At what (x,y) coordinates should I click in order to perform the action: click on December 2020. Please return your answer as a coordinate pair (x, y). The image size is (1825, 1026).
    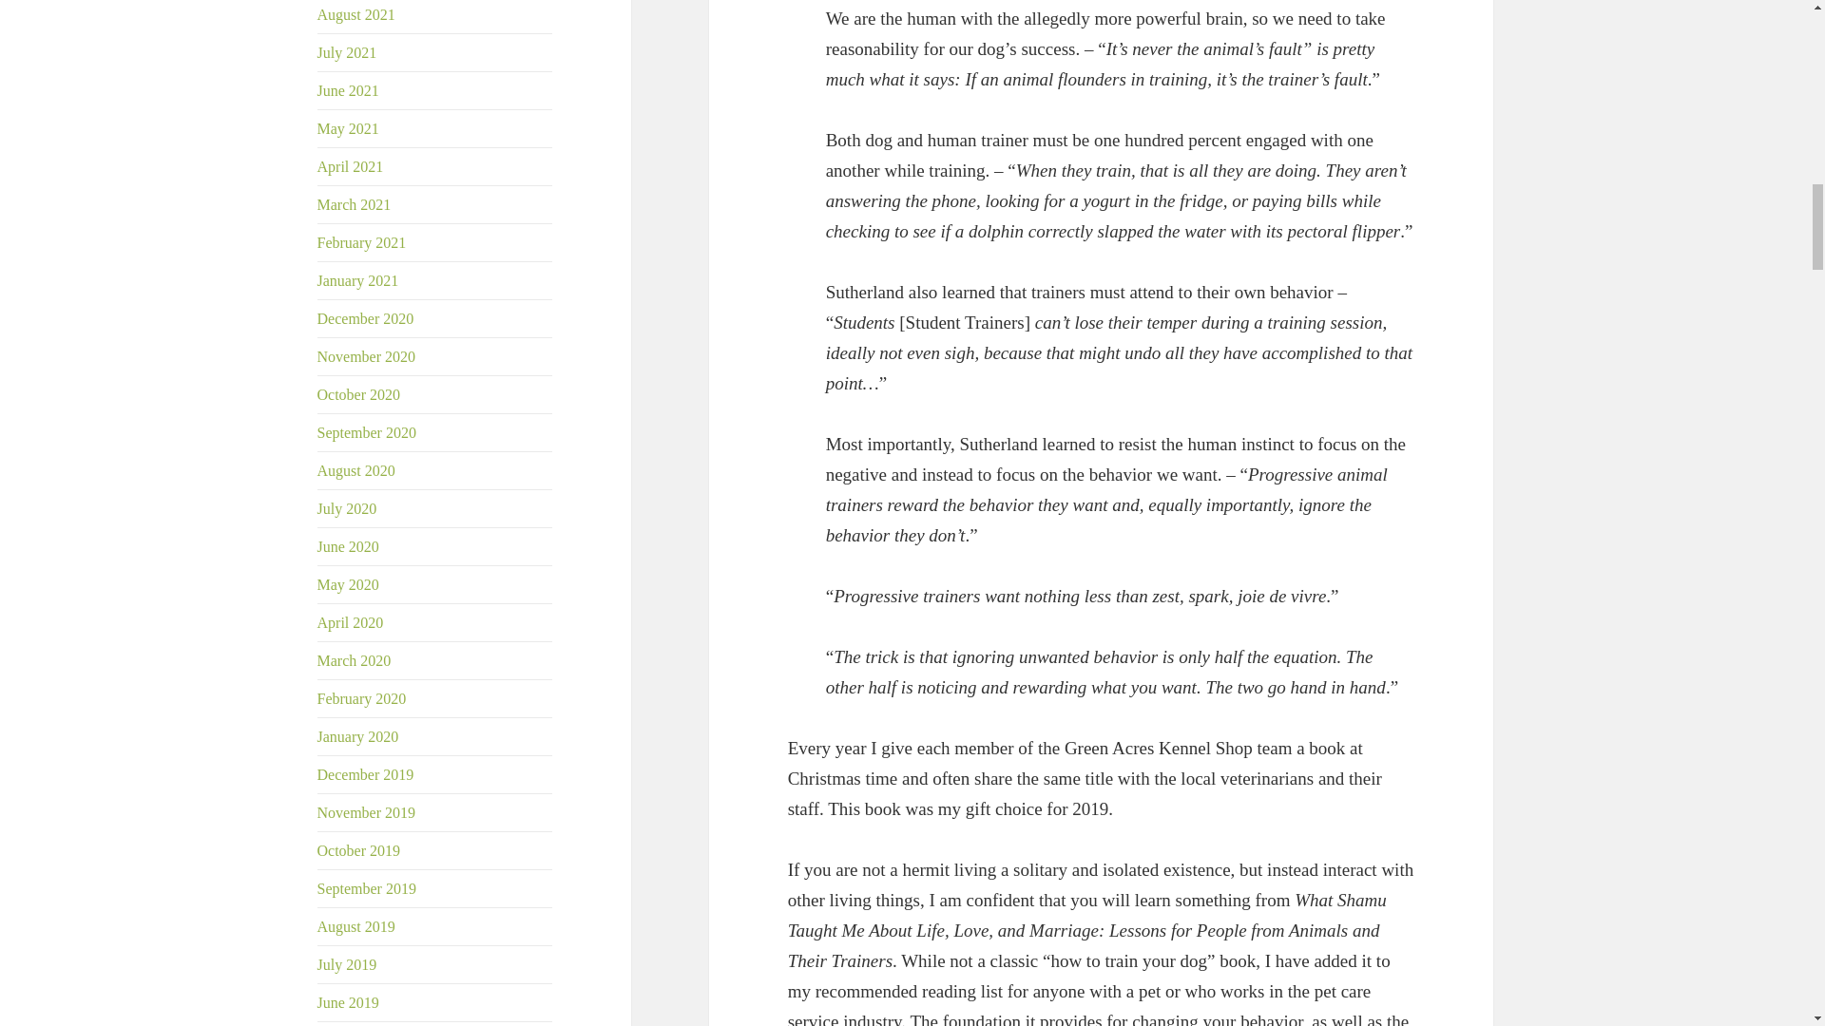
    Looking at the image, I should click on (365, 319).